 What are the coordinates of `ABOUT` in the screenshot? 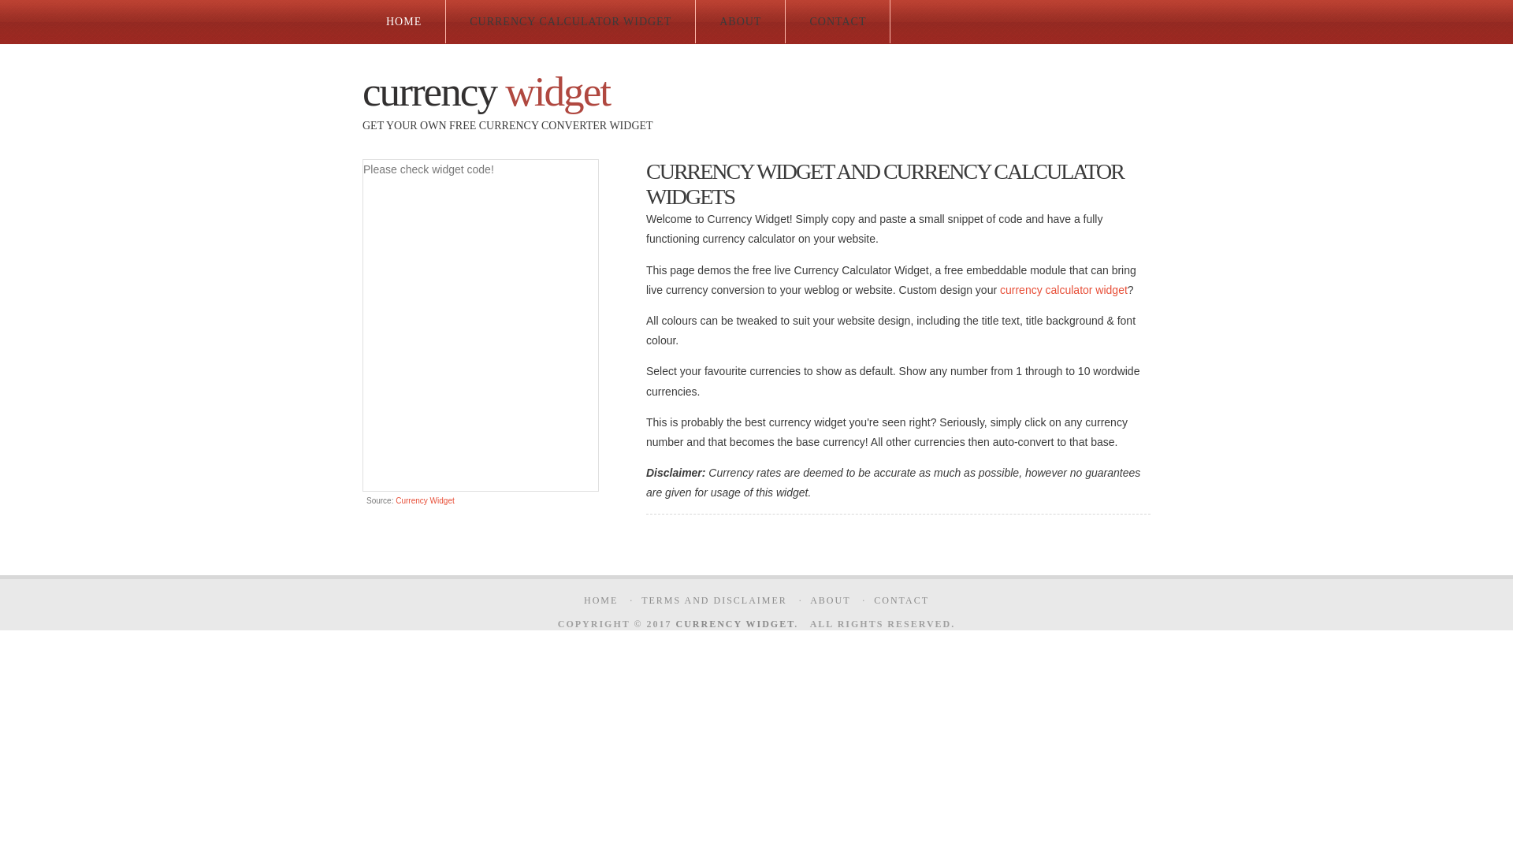 It's located at (830, 600).